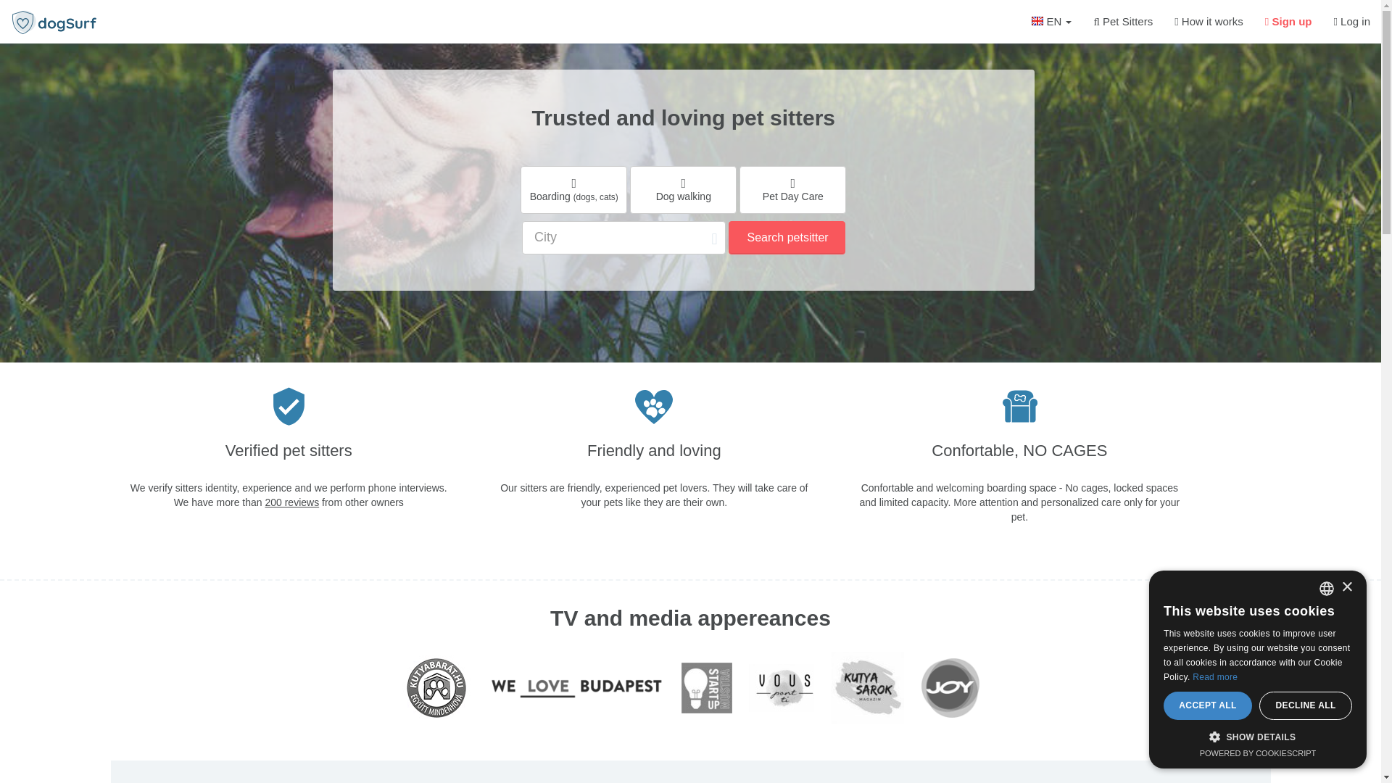 This screenshot has width=1392, height=783. I want to click on Sign up, so click(1288, 22).